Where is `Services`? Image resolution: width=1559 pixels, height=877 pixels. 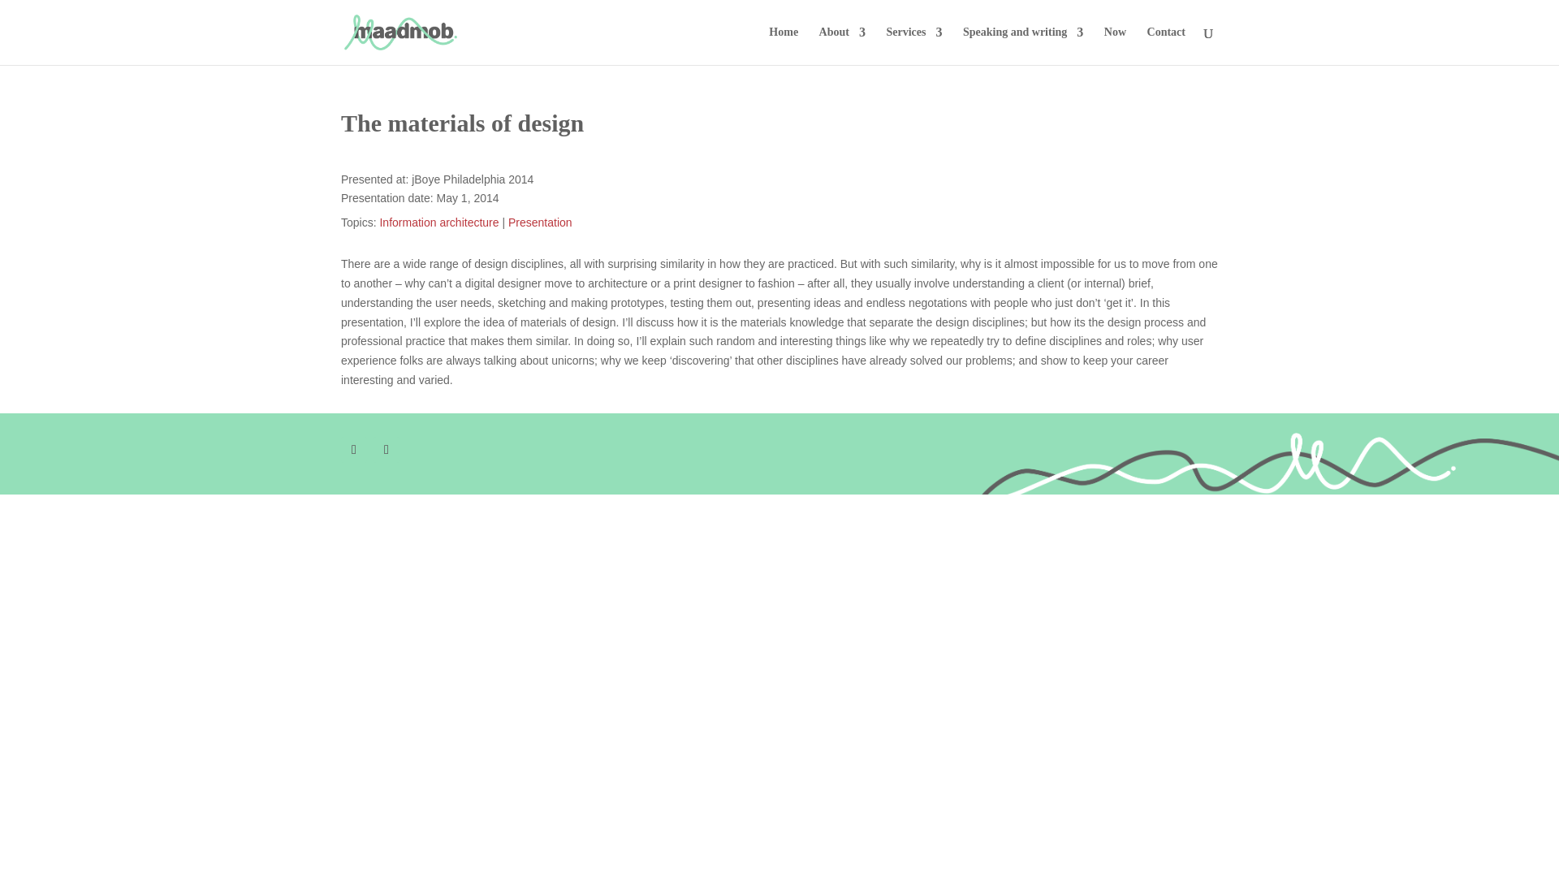
Services is located at coordinates (913, 45).